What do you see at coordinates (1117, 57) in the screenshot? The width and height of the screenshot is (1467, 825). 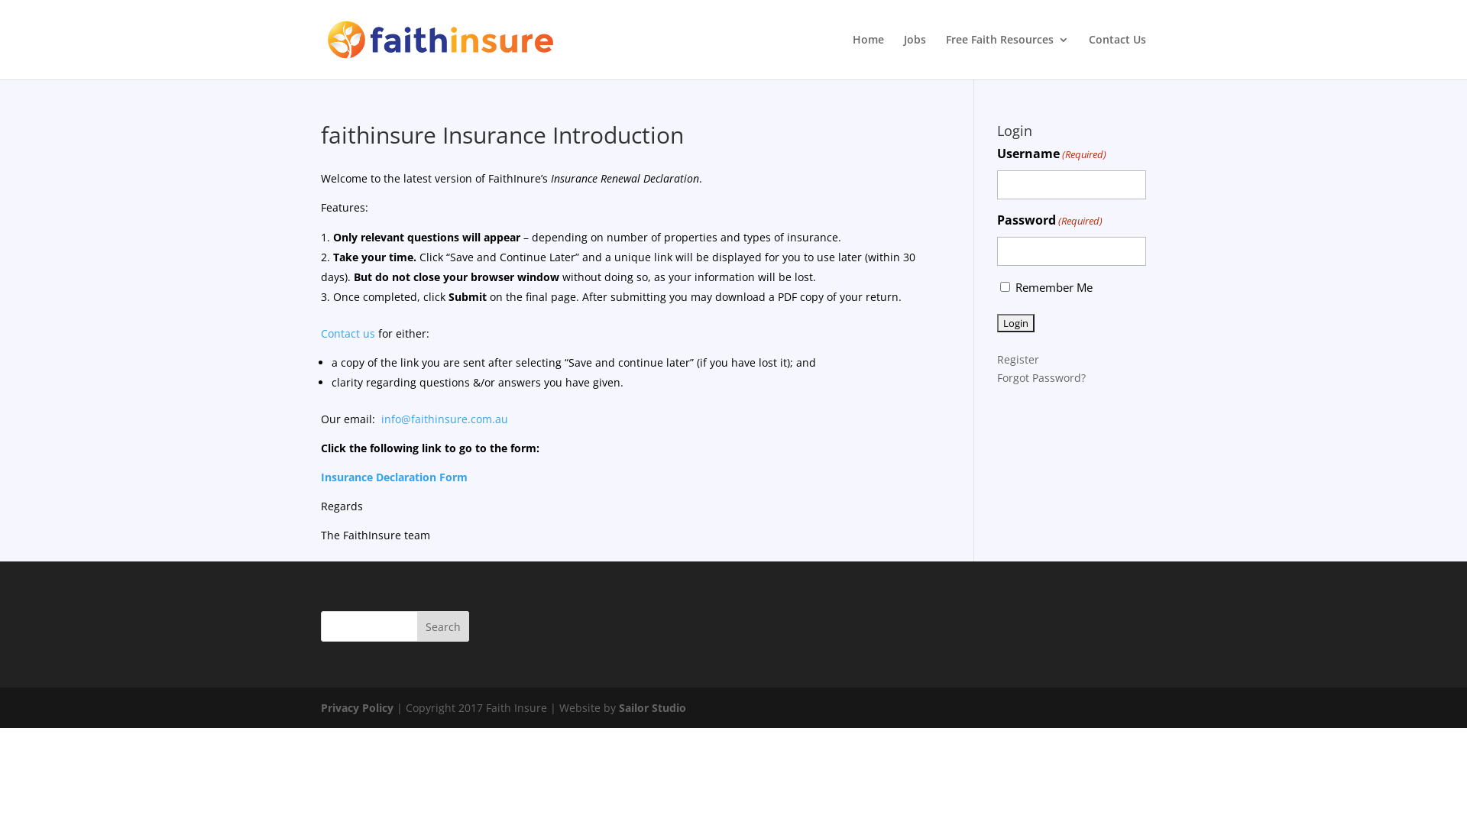 I see `Contact Us` at bounding box center [1117, 57].